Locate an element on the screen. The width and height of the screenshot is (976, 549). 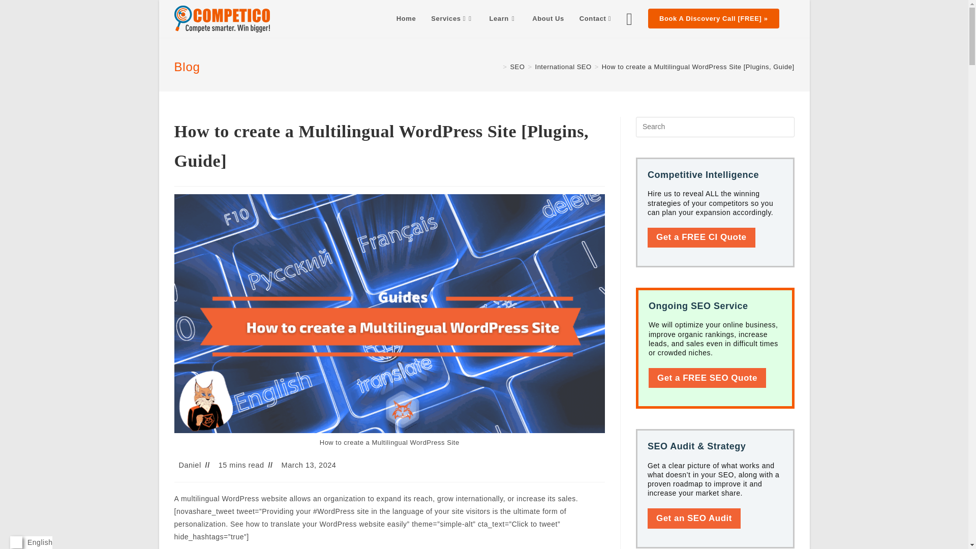
SEO is located at coordinates (517, 67).